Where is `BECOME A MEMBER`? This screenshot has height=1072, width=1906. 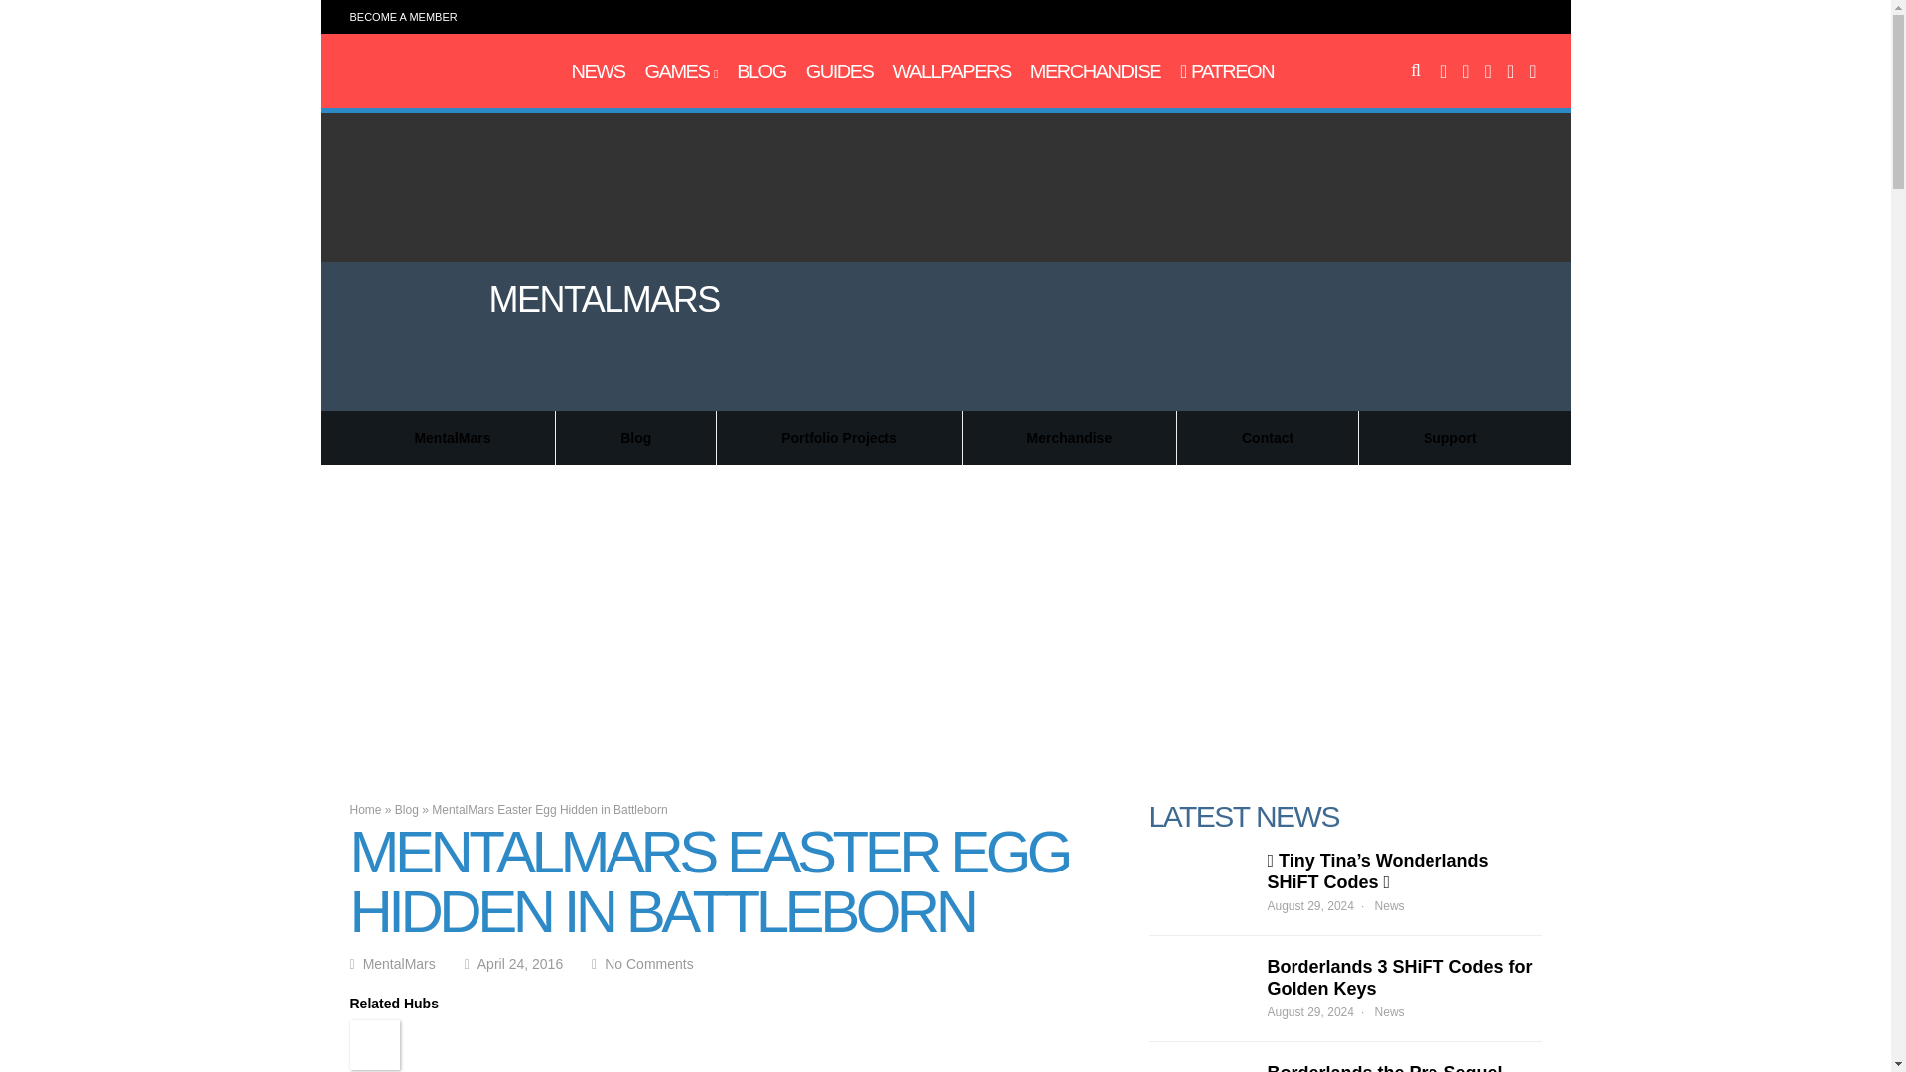
BECOME A MEMBER is located at coordinates (403, 16).